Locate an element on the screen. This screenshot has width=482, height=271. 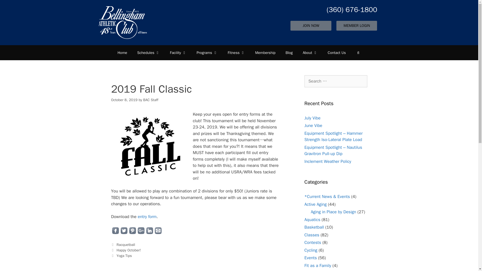
google is located at coordinates (141, 230).